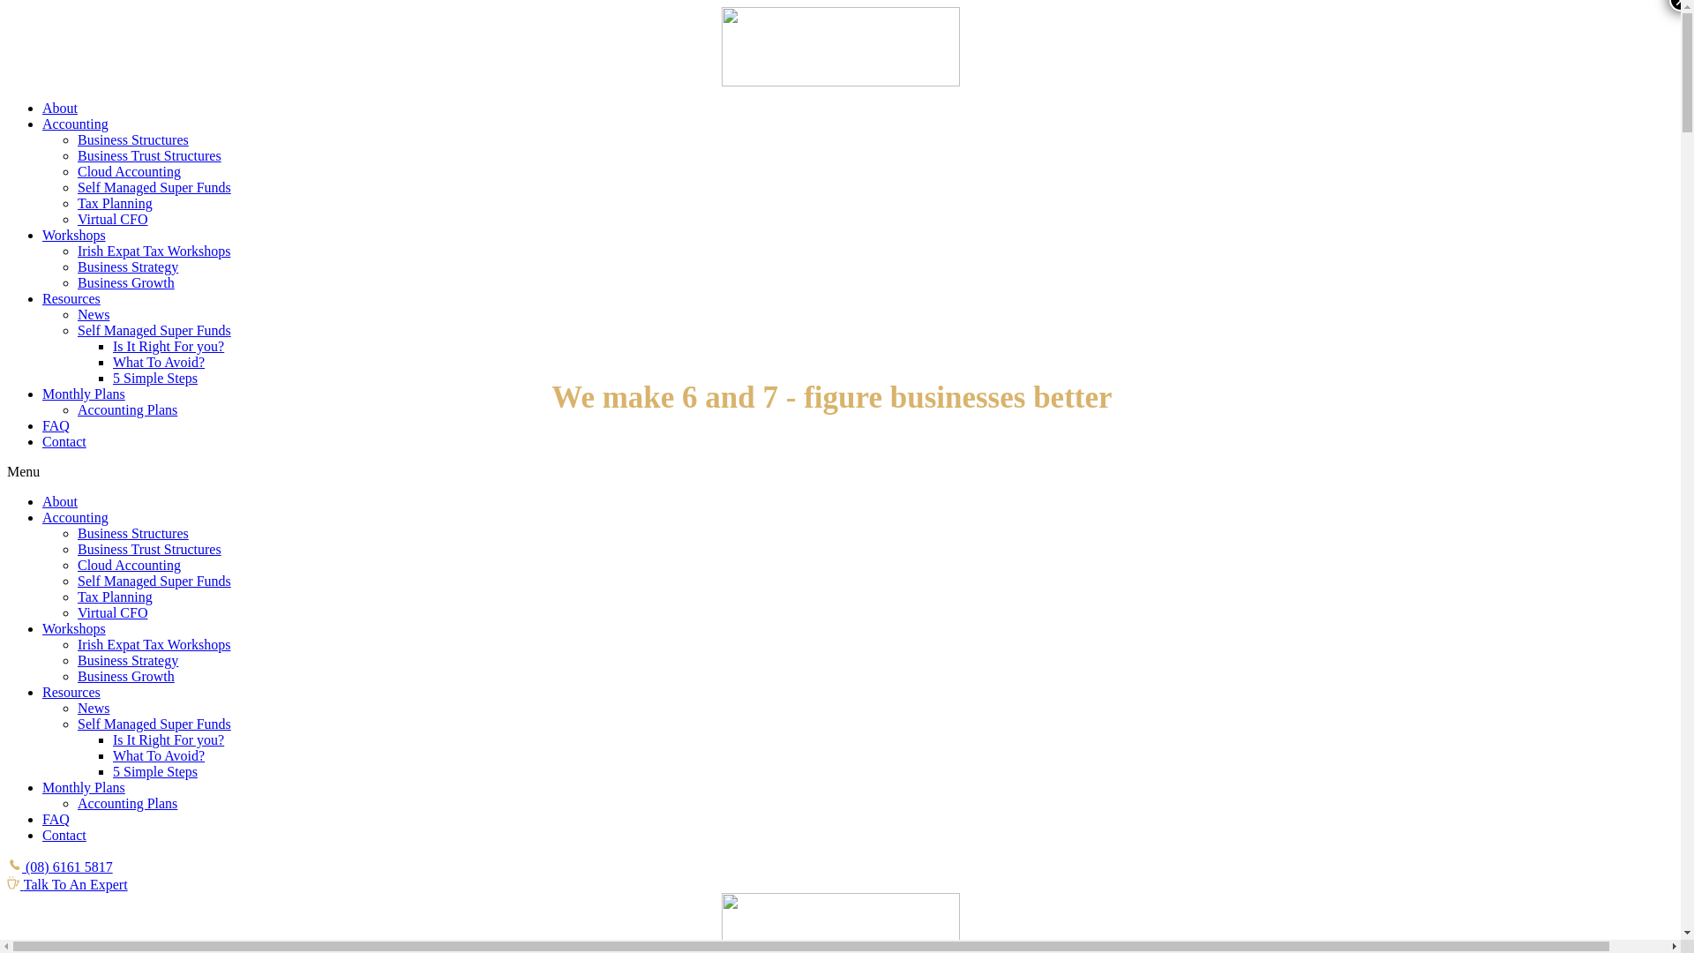 The height and width of the screenshot is (953, 1694). What do you see at coordinates (71, 692) in the screenshot?
I see `Resources` at bounding box center [71, 692].